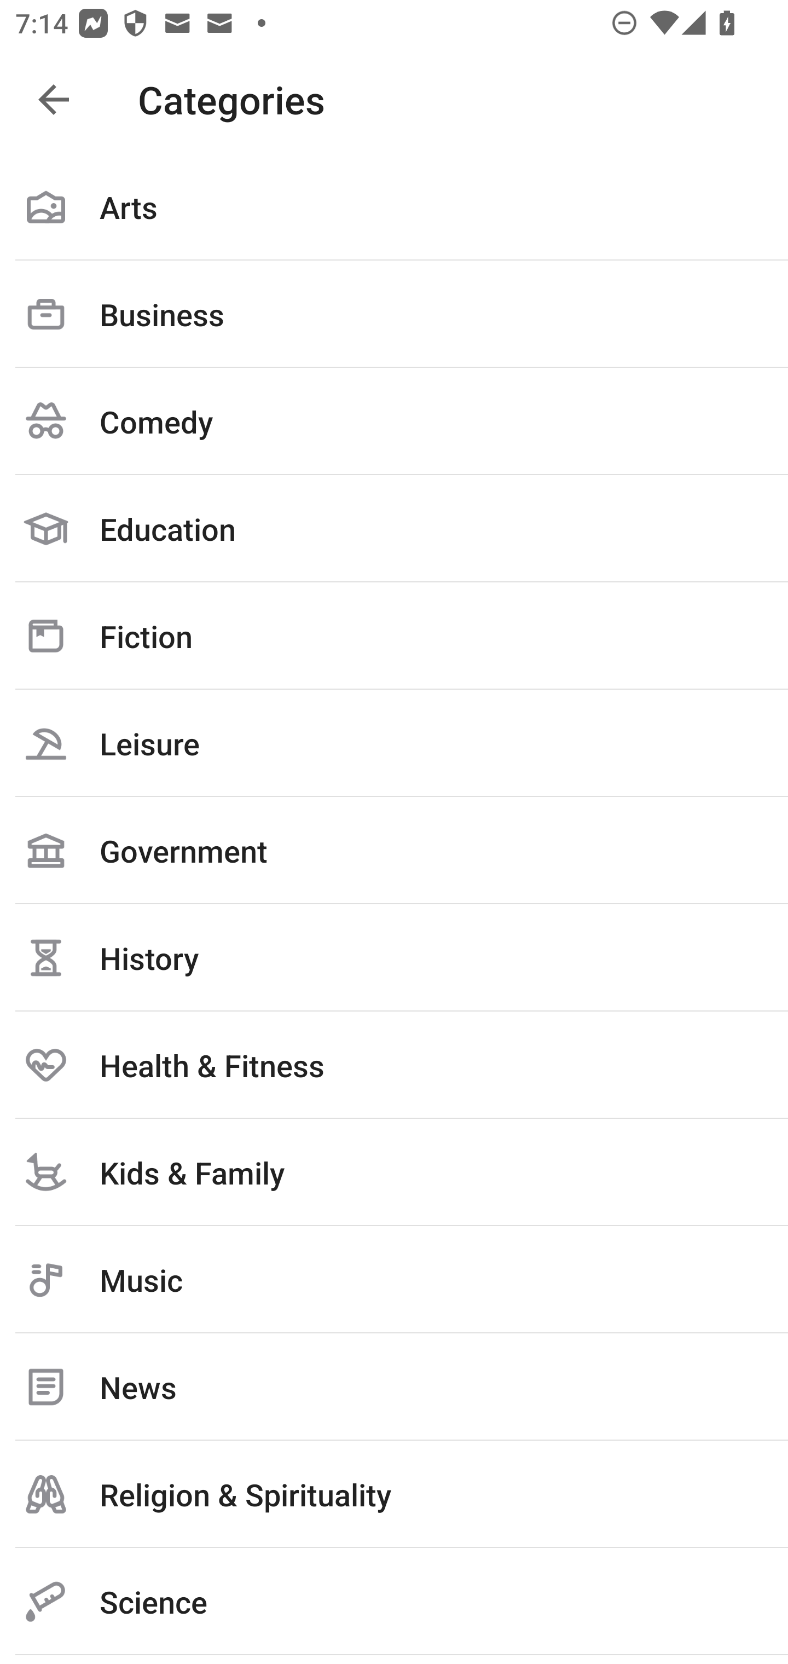 The width and height of the screenshot is (788, 1664). I want to click on Comedy, so click(394, 421).